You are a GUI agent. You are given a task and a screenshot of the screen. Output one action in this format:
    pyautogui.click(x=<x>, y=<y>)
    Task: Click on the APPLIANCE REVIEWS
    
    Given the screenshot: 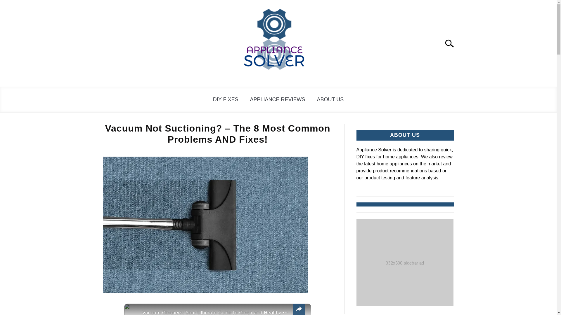 What is the action you would take?
    pyautogui.click(x=277, y=99)
    